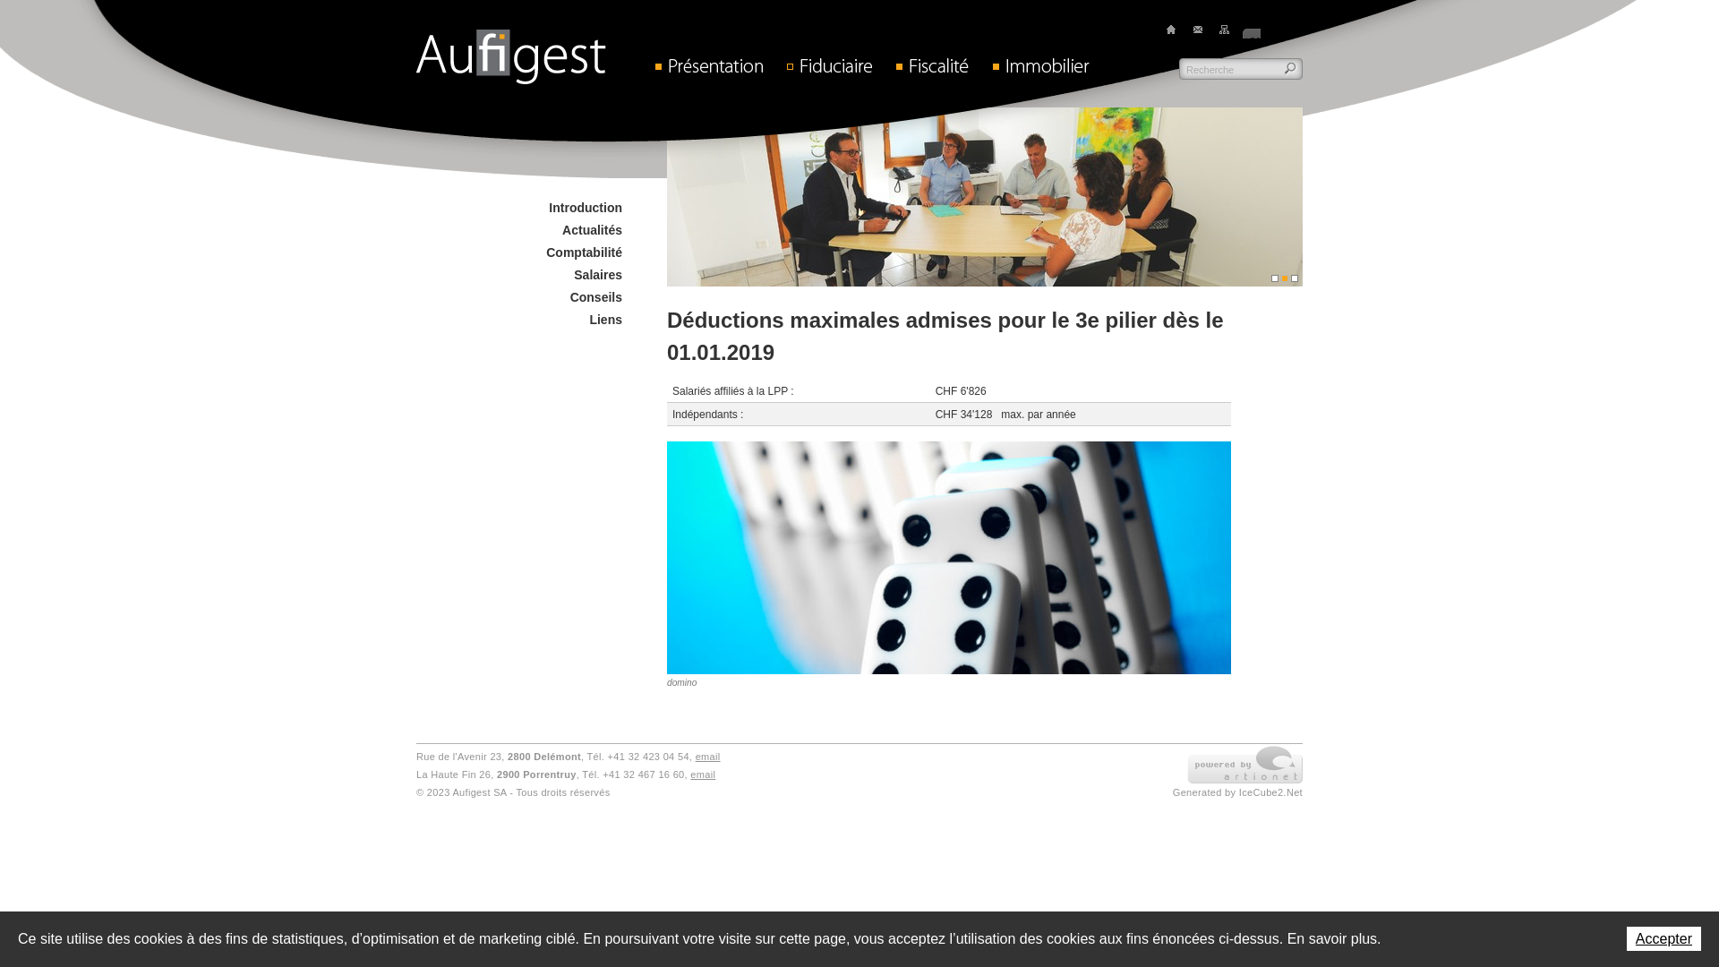  I want to click on contact, so click(1198, 30).